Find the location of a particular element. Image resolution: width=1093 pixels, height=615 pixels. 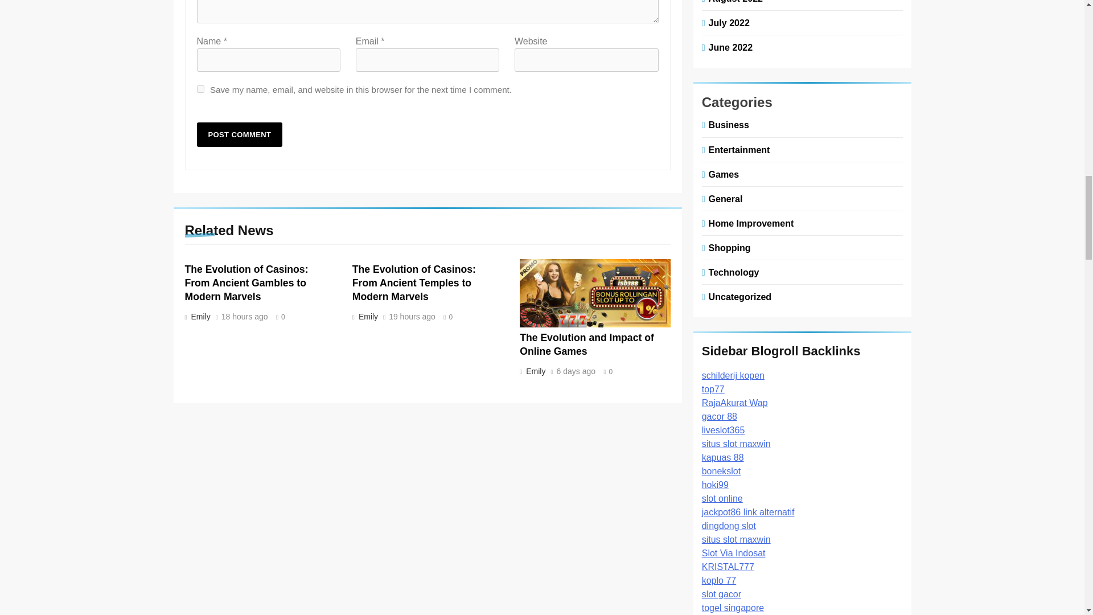

Emily is located at coordinates (535, 371).